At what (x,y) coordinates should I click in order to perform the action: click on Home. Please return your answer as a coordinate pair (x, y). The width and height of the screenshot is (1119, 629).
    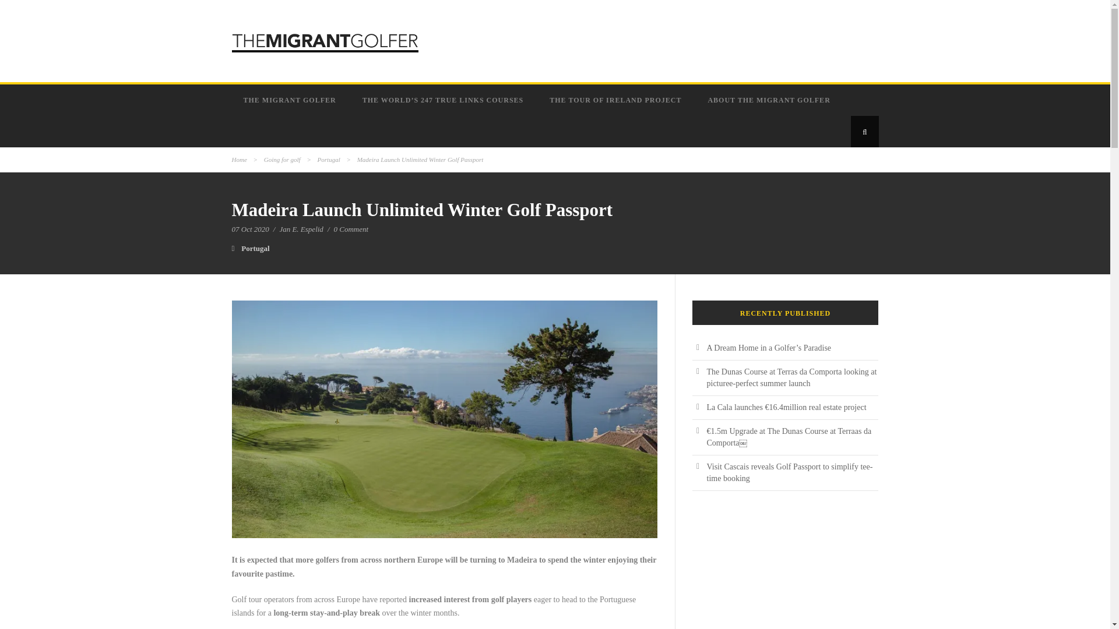
    Looking at the image, I should click on (239, 159).